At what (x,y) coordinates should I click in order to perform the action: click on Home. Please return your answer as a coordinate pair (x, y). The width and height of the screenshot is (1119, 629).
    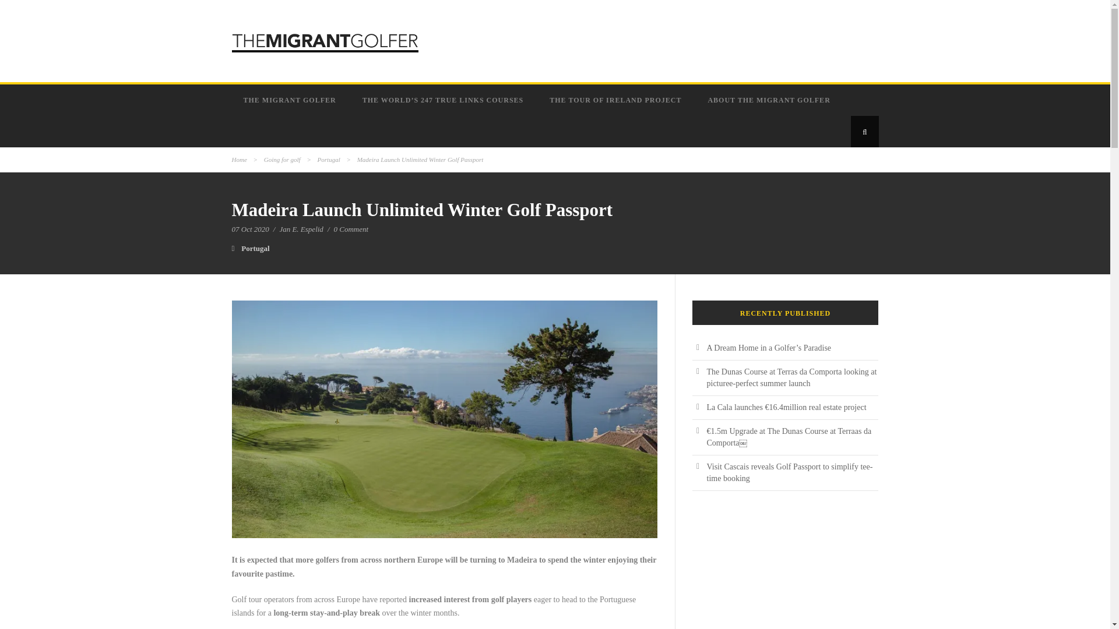
    Looking at the image, I should click on (239, 159).